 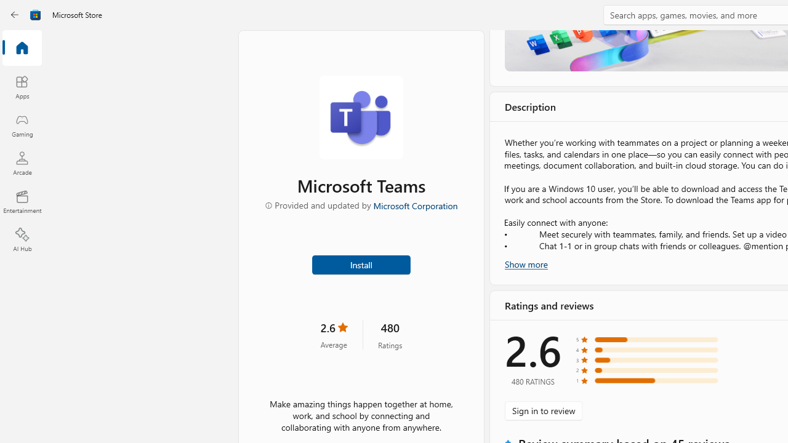 I want to click on Entertainment, so click(x=22, y=202).